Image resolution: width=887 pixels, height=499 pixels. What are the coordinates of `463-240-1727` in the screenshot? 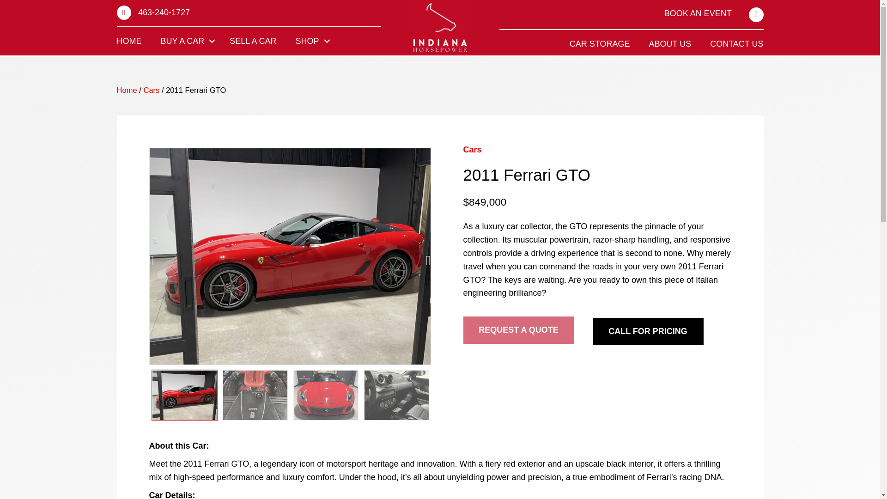 It's located at (164, 12).